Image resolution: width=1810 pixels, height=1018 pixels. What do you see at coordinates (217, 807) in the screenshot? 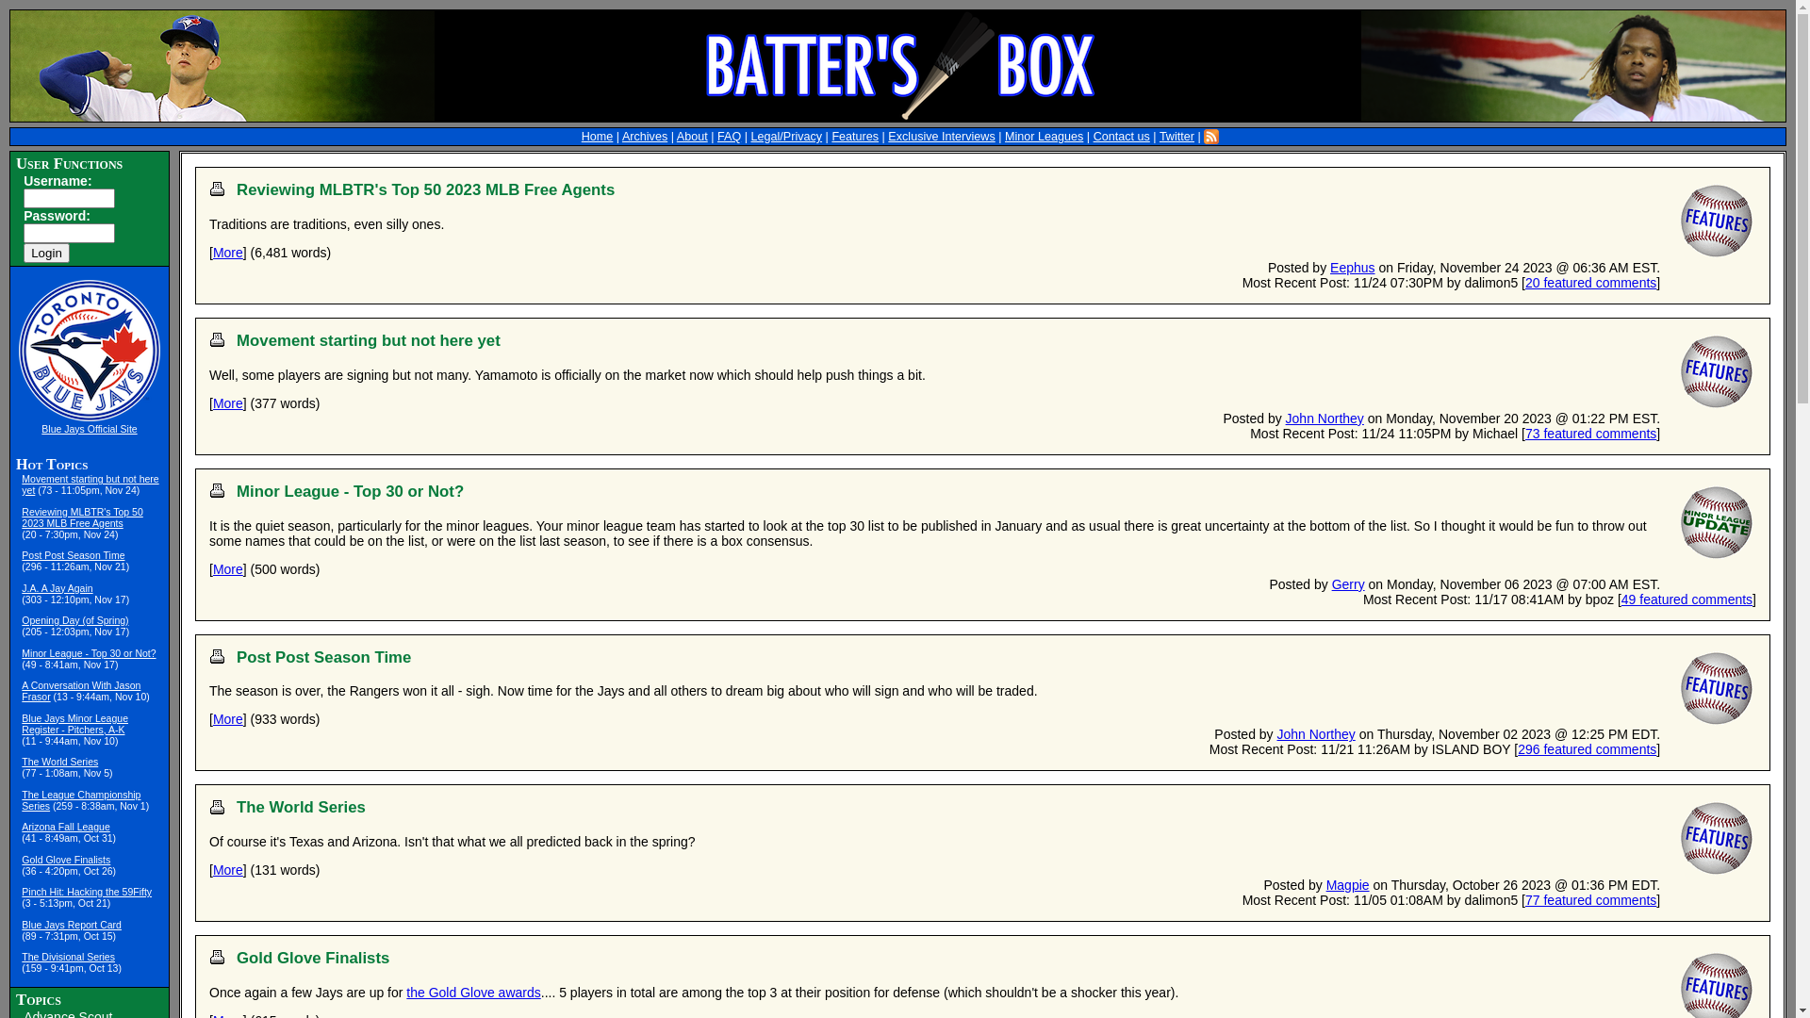
I see `Printable Story Format` at bounding box center [217, 807].